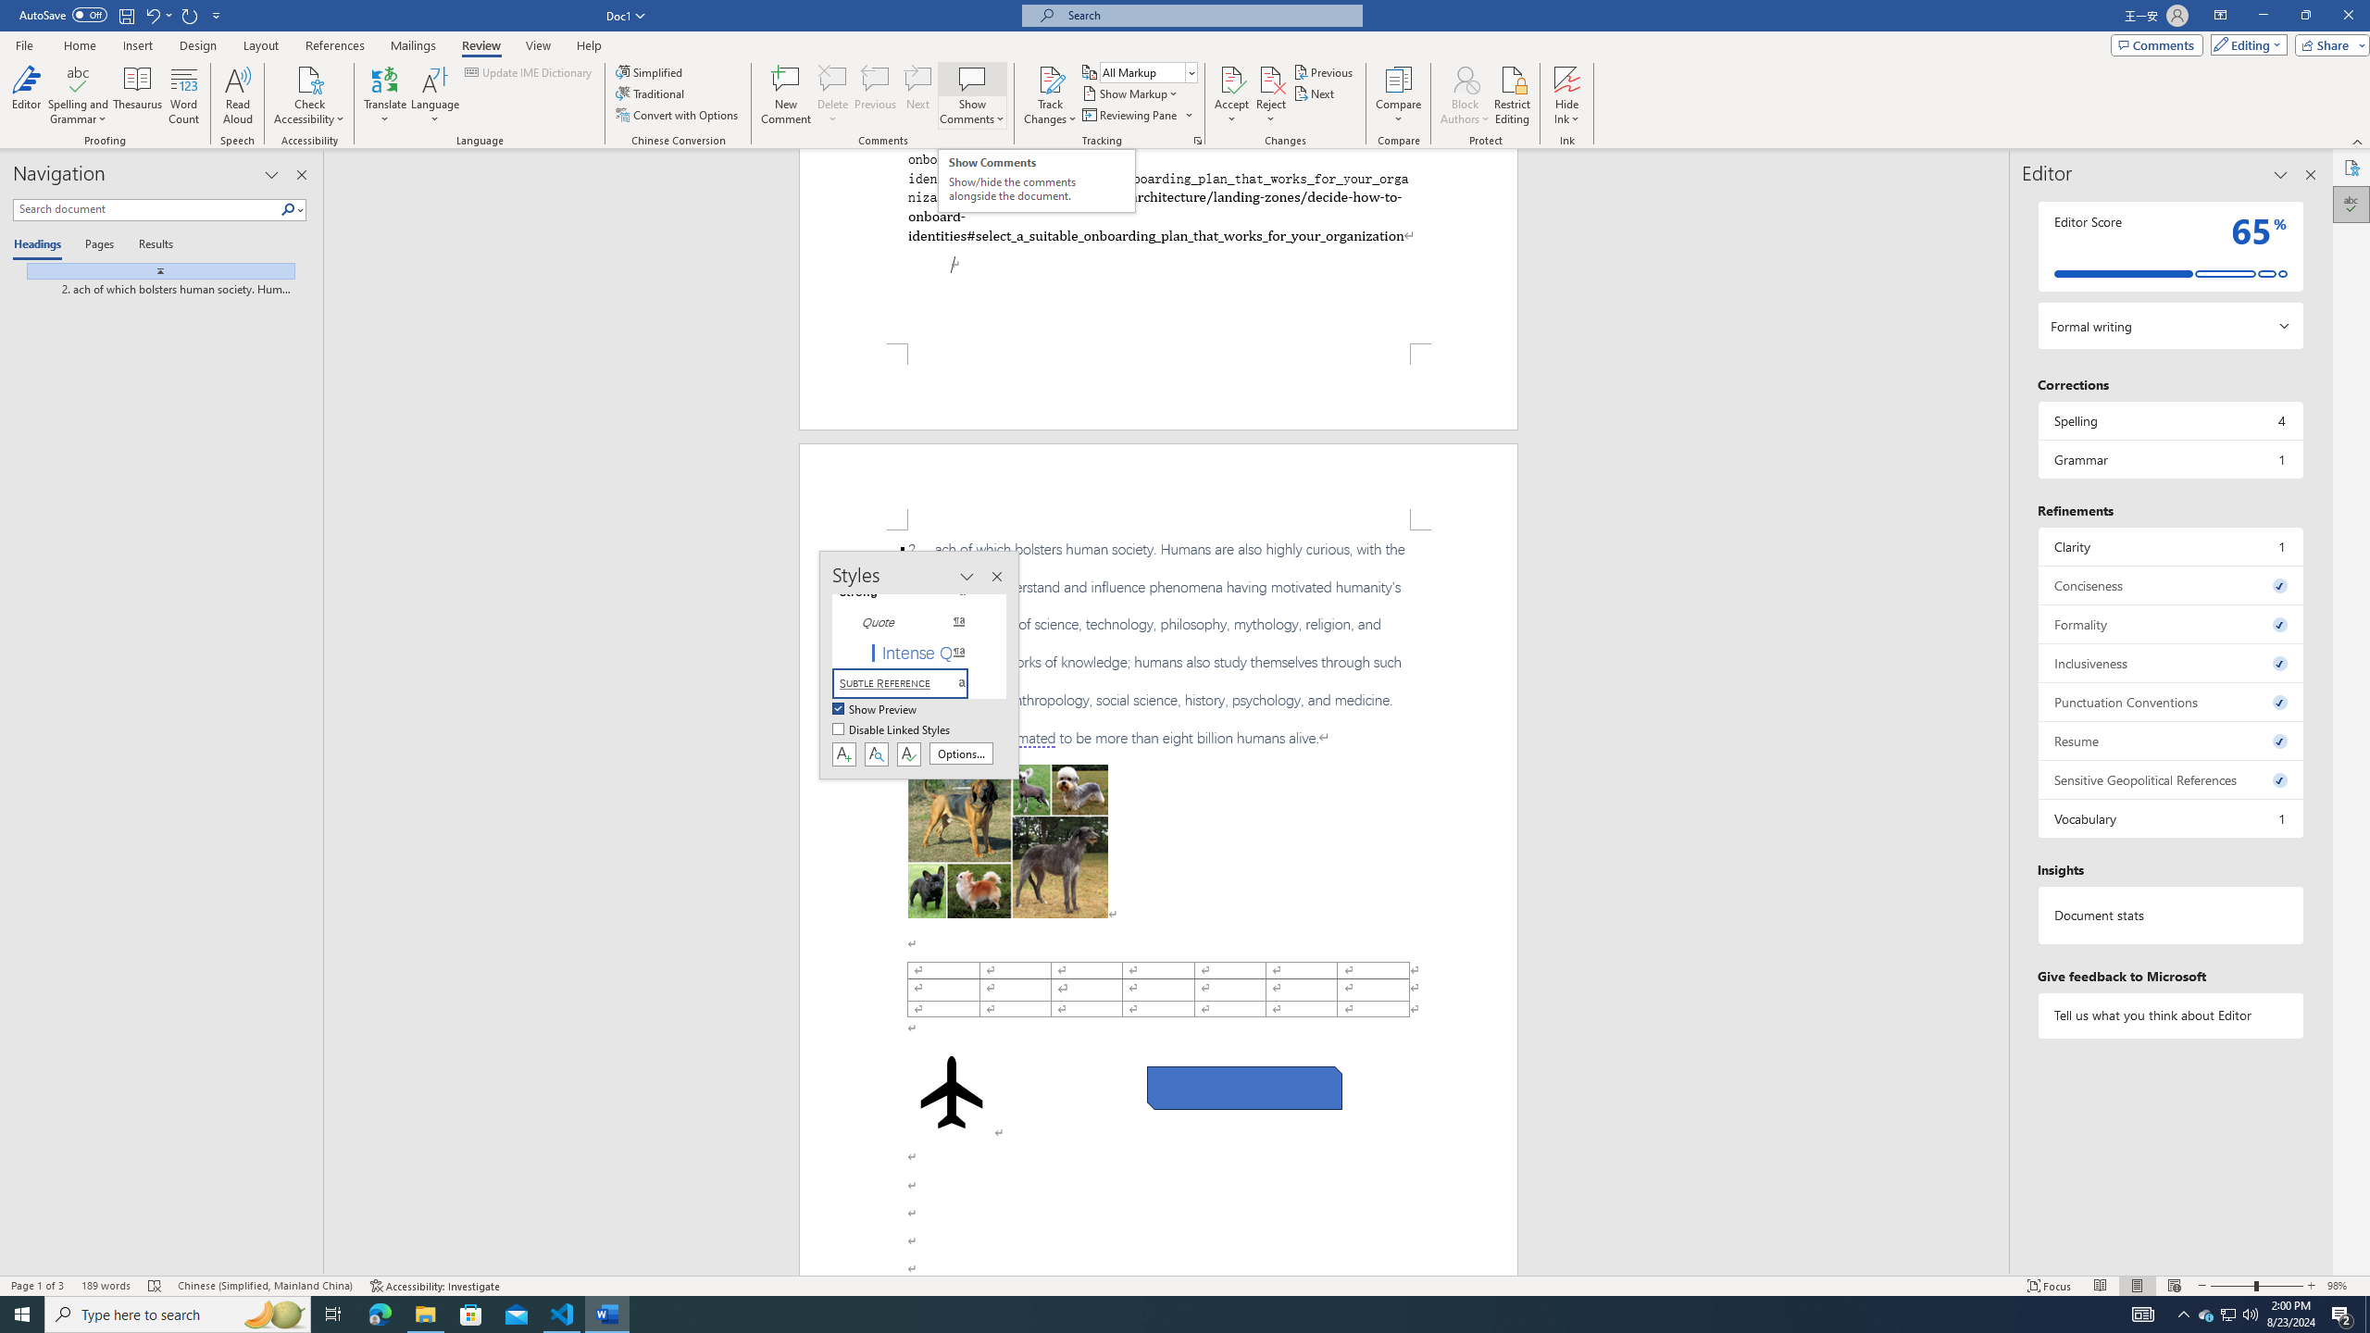 The image size is (2370, 1333). Describe the element at coordinates (785, 95) in the screenshot. I see `New Comment` at that location.